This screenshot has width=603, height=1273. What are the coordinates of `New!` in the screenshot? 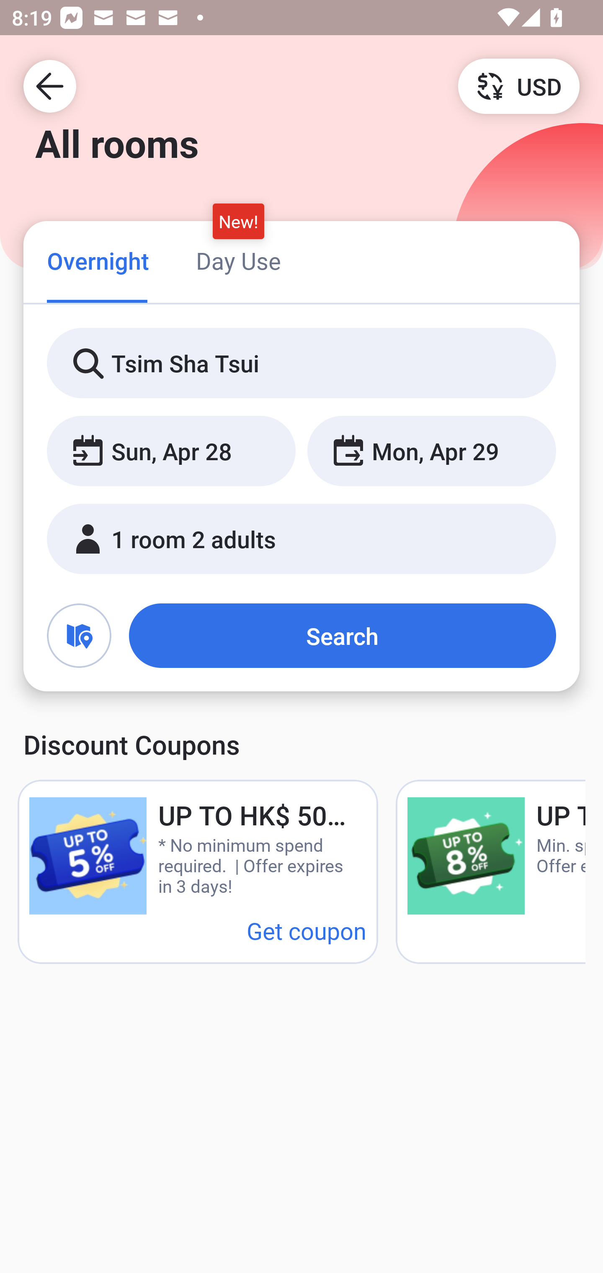 It's located at (239, 221).